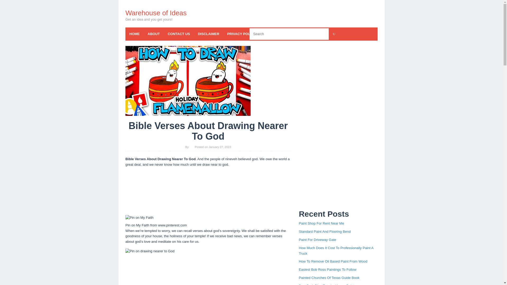 The image size is (507, 285). Describe the element at coordinates (327, 284) in the screenshot. I see `Best Dark Blue Exterior House Paint` at that location.